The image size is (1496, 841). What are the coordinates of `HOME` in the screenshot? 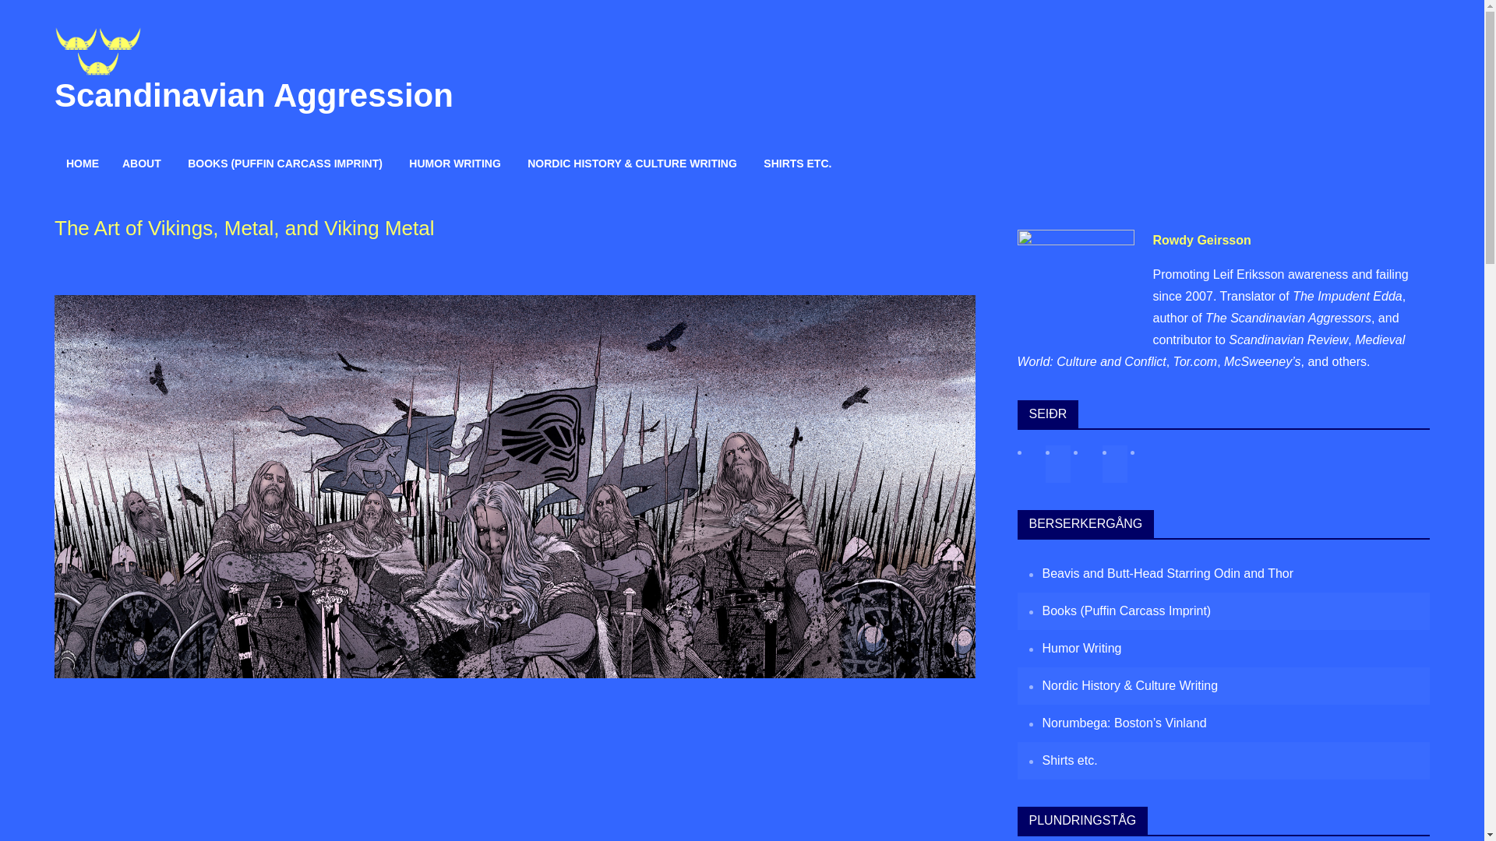 It's located at (83, 164).